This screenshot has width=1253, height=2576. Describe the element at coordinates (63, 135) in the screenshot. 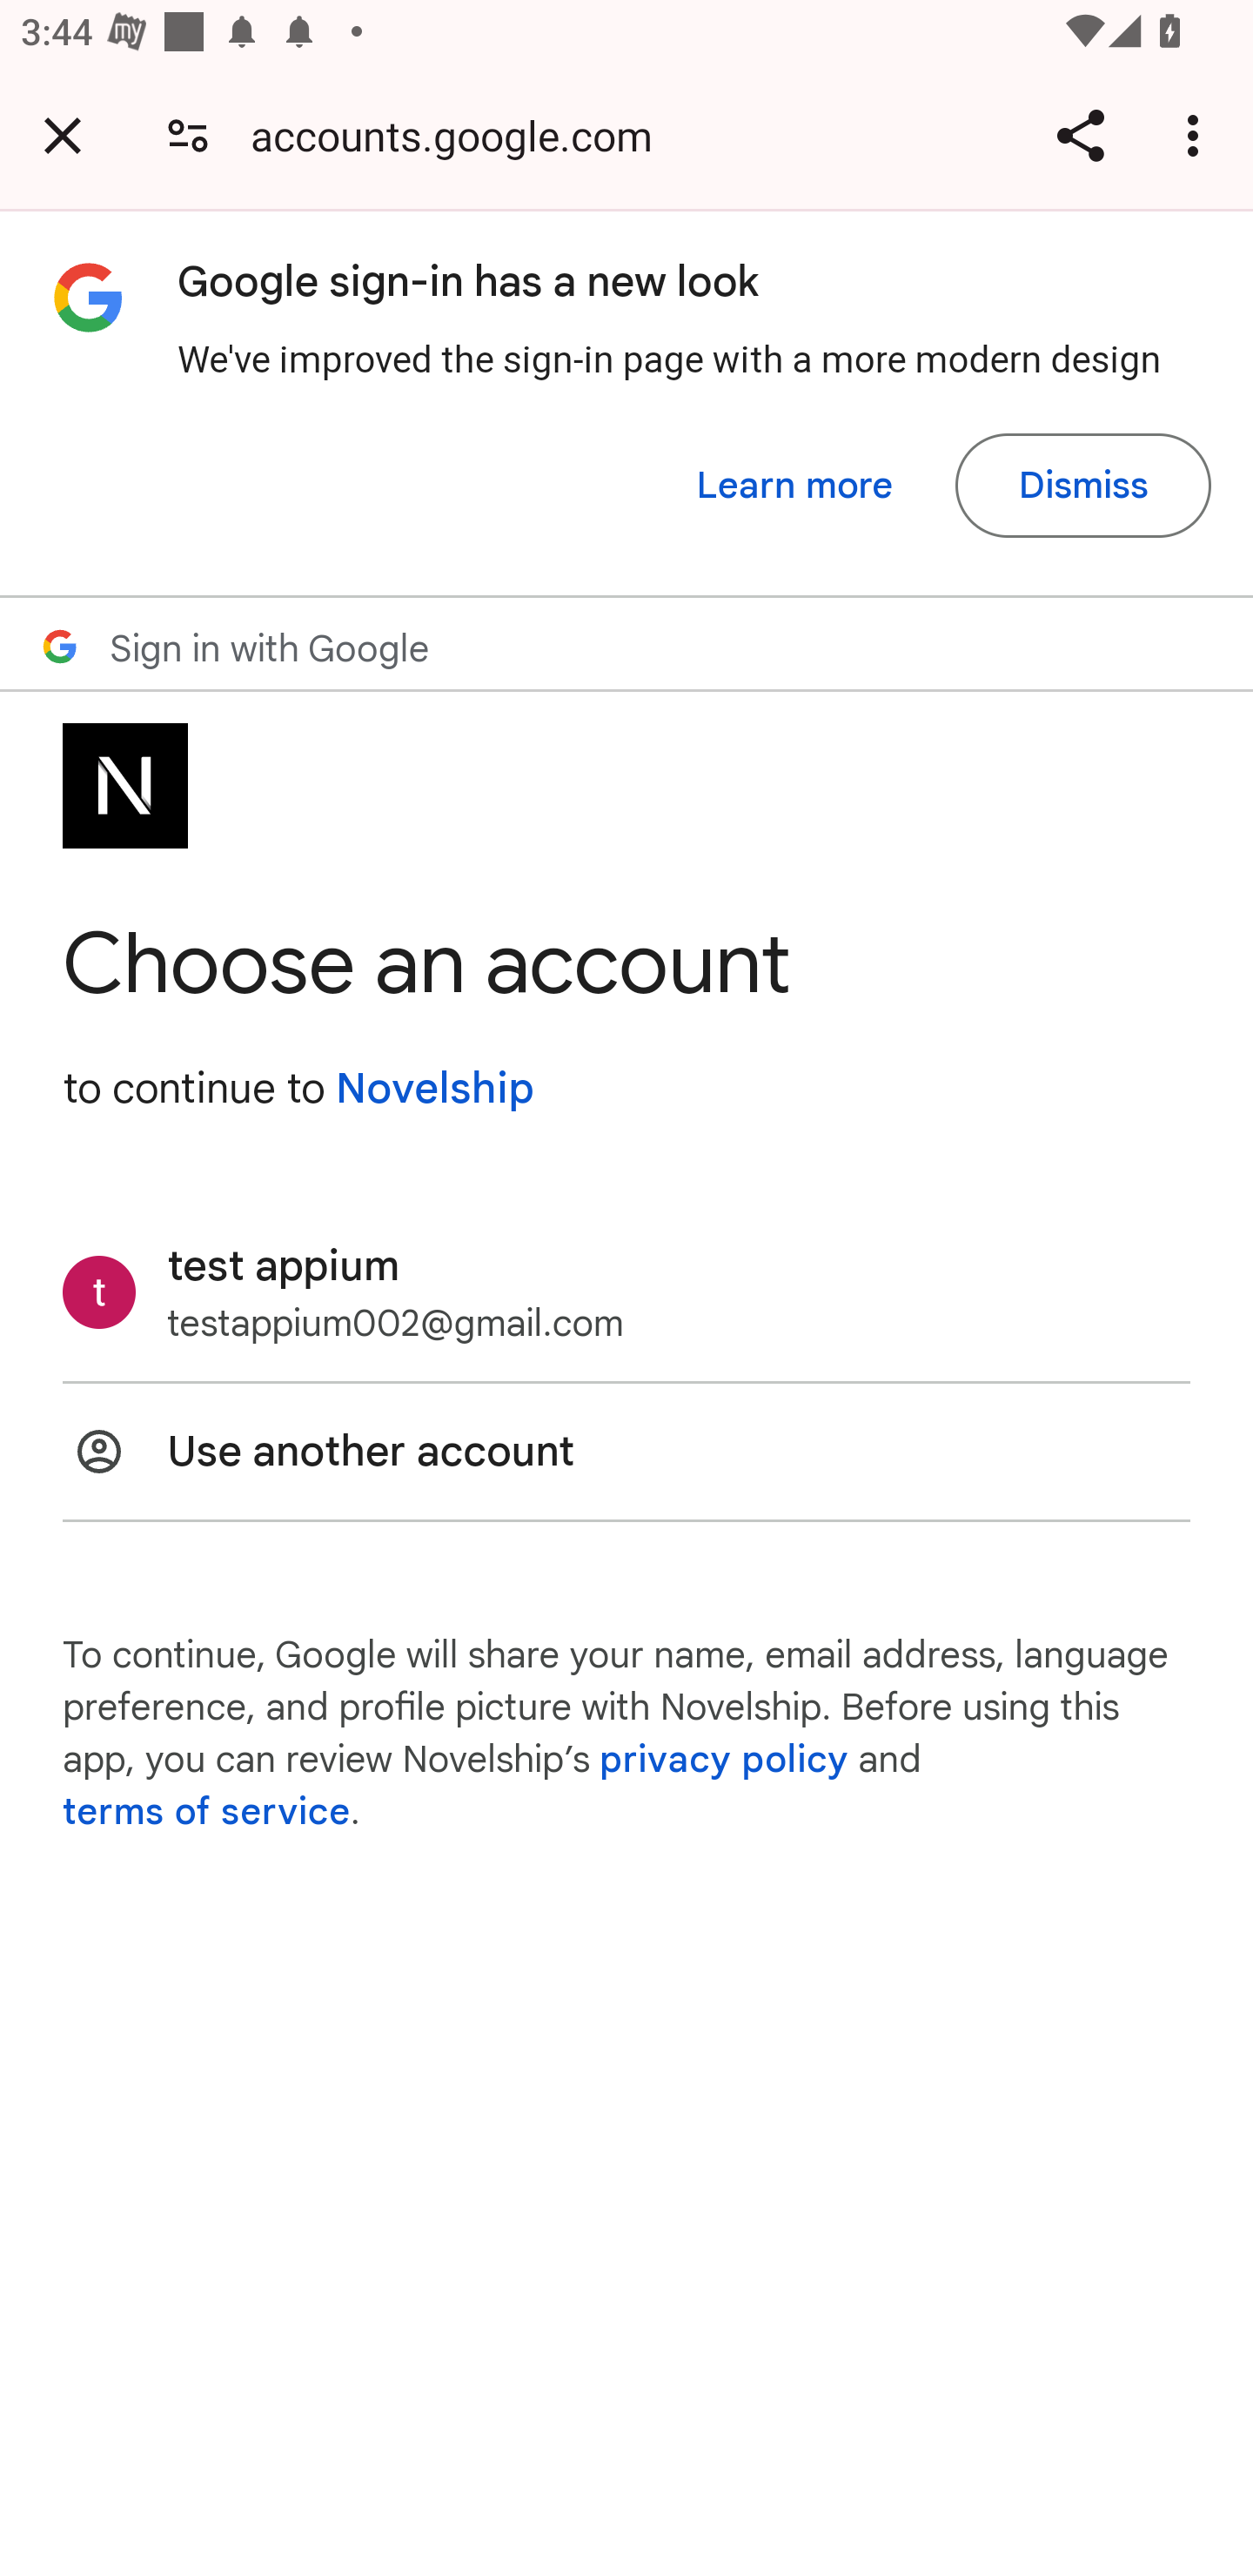

I see `Close tab` at that location.